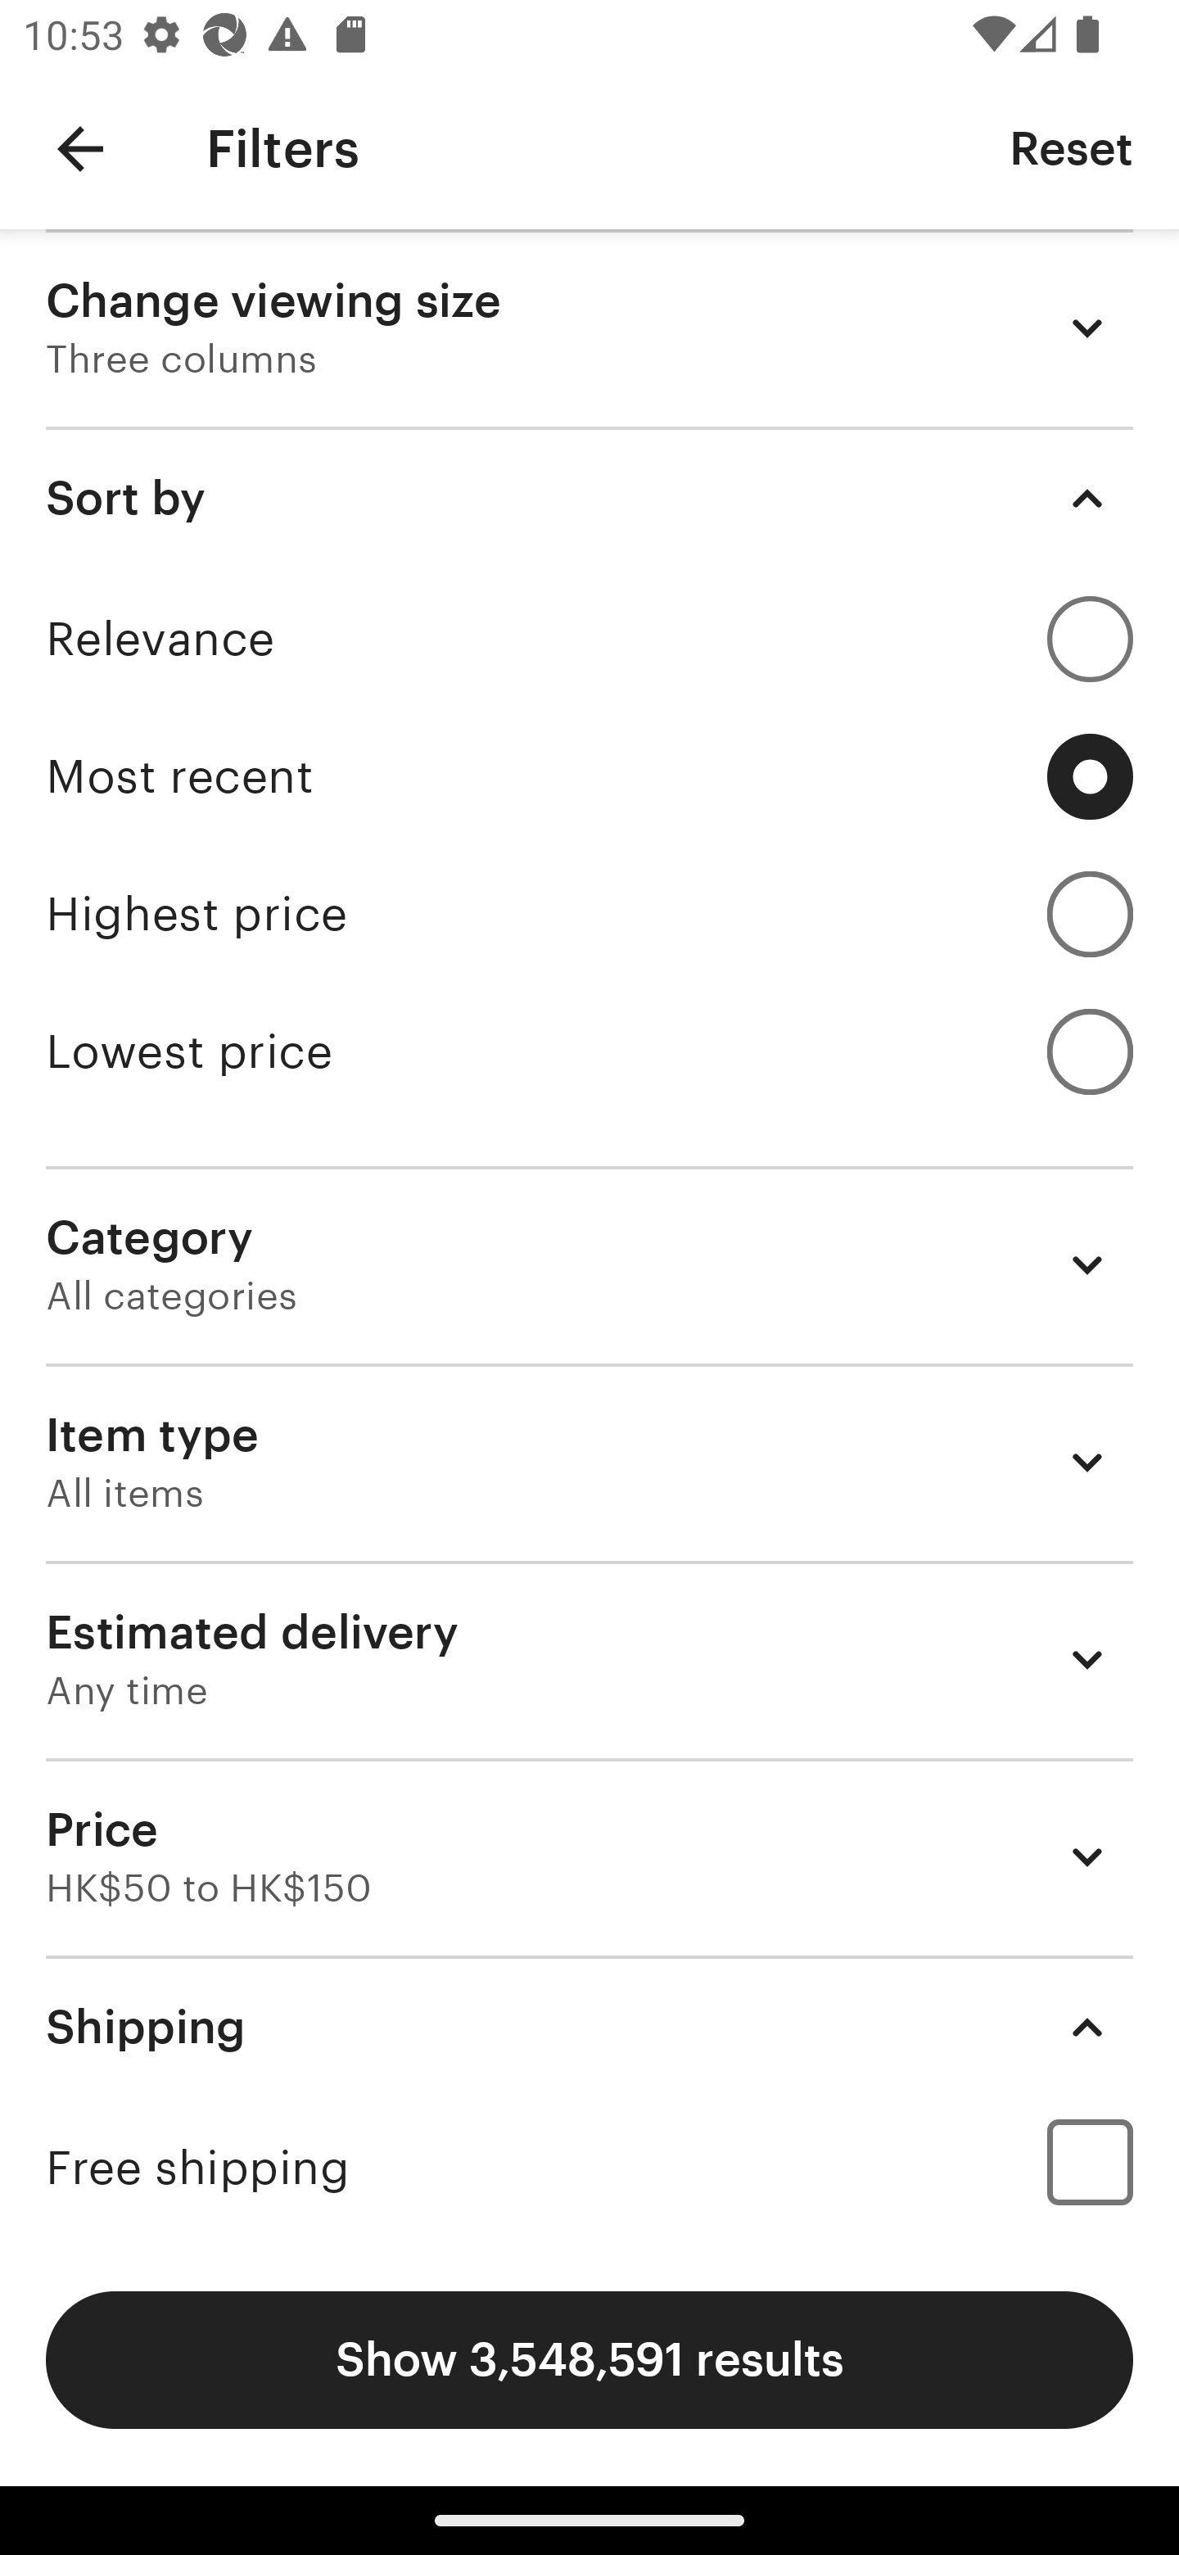 The height and width of the screenshot is (2555, 1179). What do you see at coordinates (589, 328) in the screenshot?
I see `Change viewing size Three columns` at bounding box center [589, 328].